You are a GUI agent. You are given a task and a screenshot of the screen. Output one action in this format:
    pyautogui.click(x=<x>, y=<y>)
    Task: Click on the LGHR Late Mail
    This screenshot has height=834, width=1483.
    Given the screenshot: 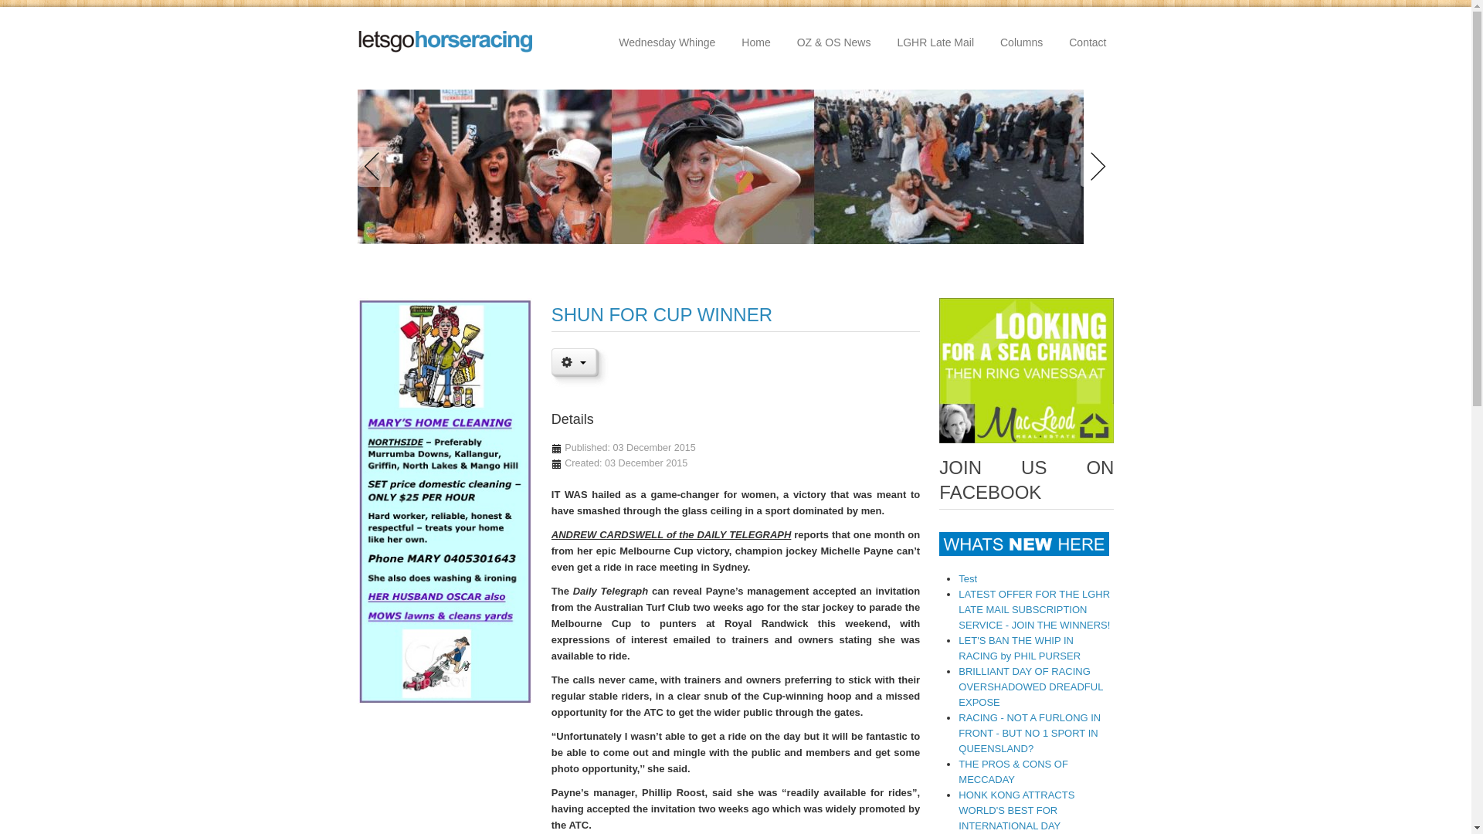 What is the action you would take?
    pyautogui.click(x=935, y=42)
    